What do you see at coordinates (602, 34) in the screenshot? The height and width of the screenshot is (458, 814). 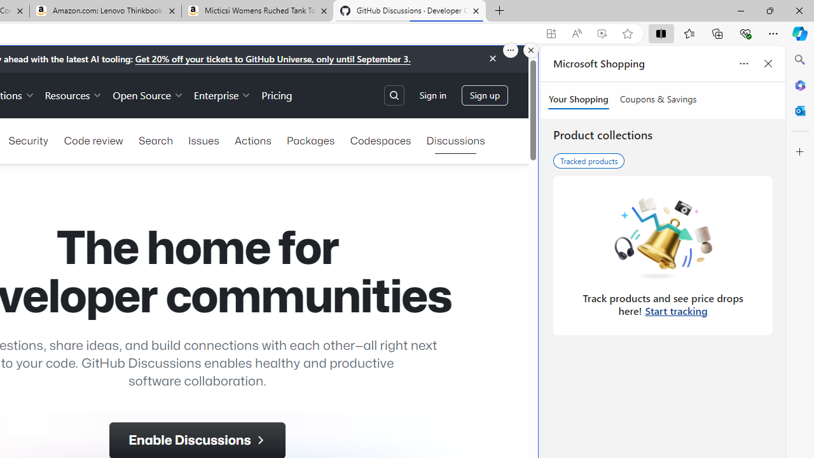 I see `Enhance video` at bounding box center [602, 34].